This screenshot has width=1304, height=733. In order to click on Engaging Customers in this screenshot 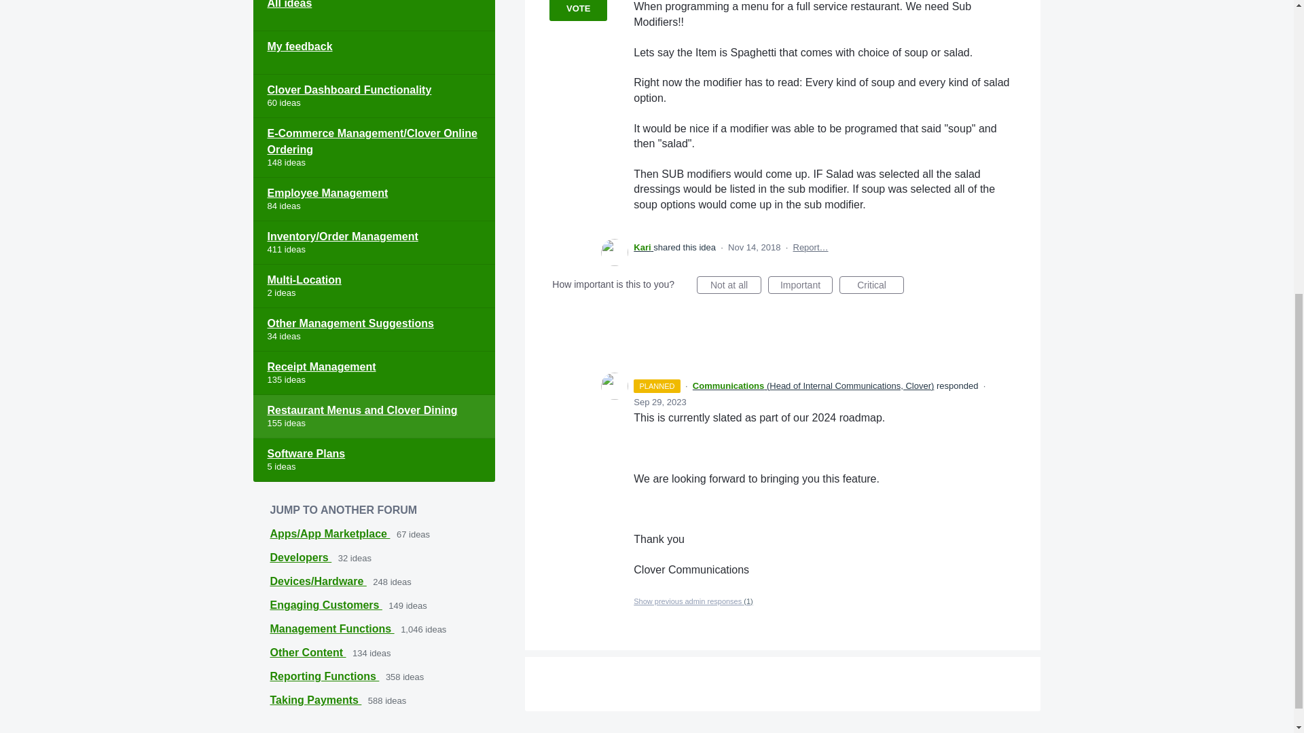, I will do `click(326, 605)`.